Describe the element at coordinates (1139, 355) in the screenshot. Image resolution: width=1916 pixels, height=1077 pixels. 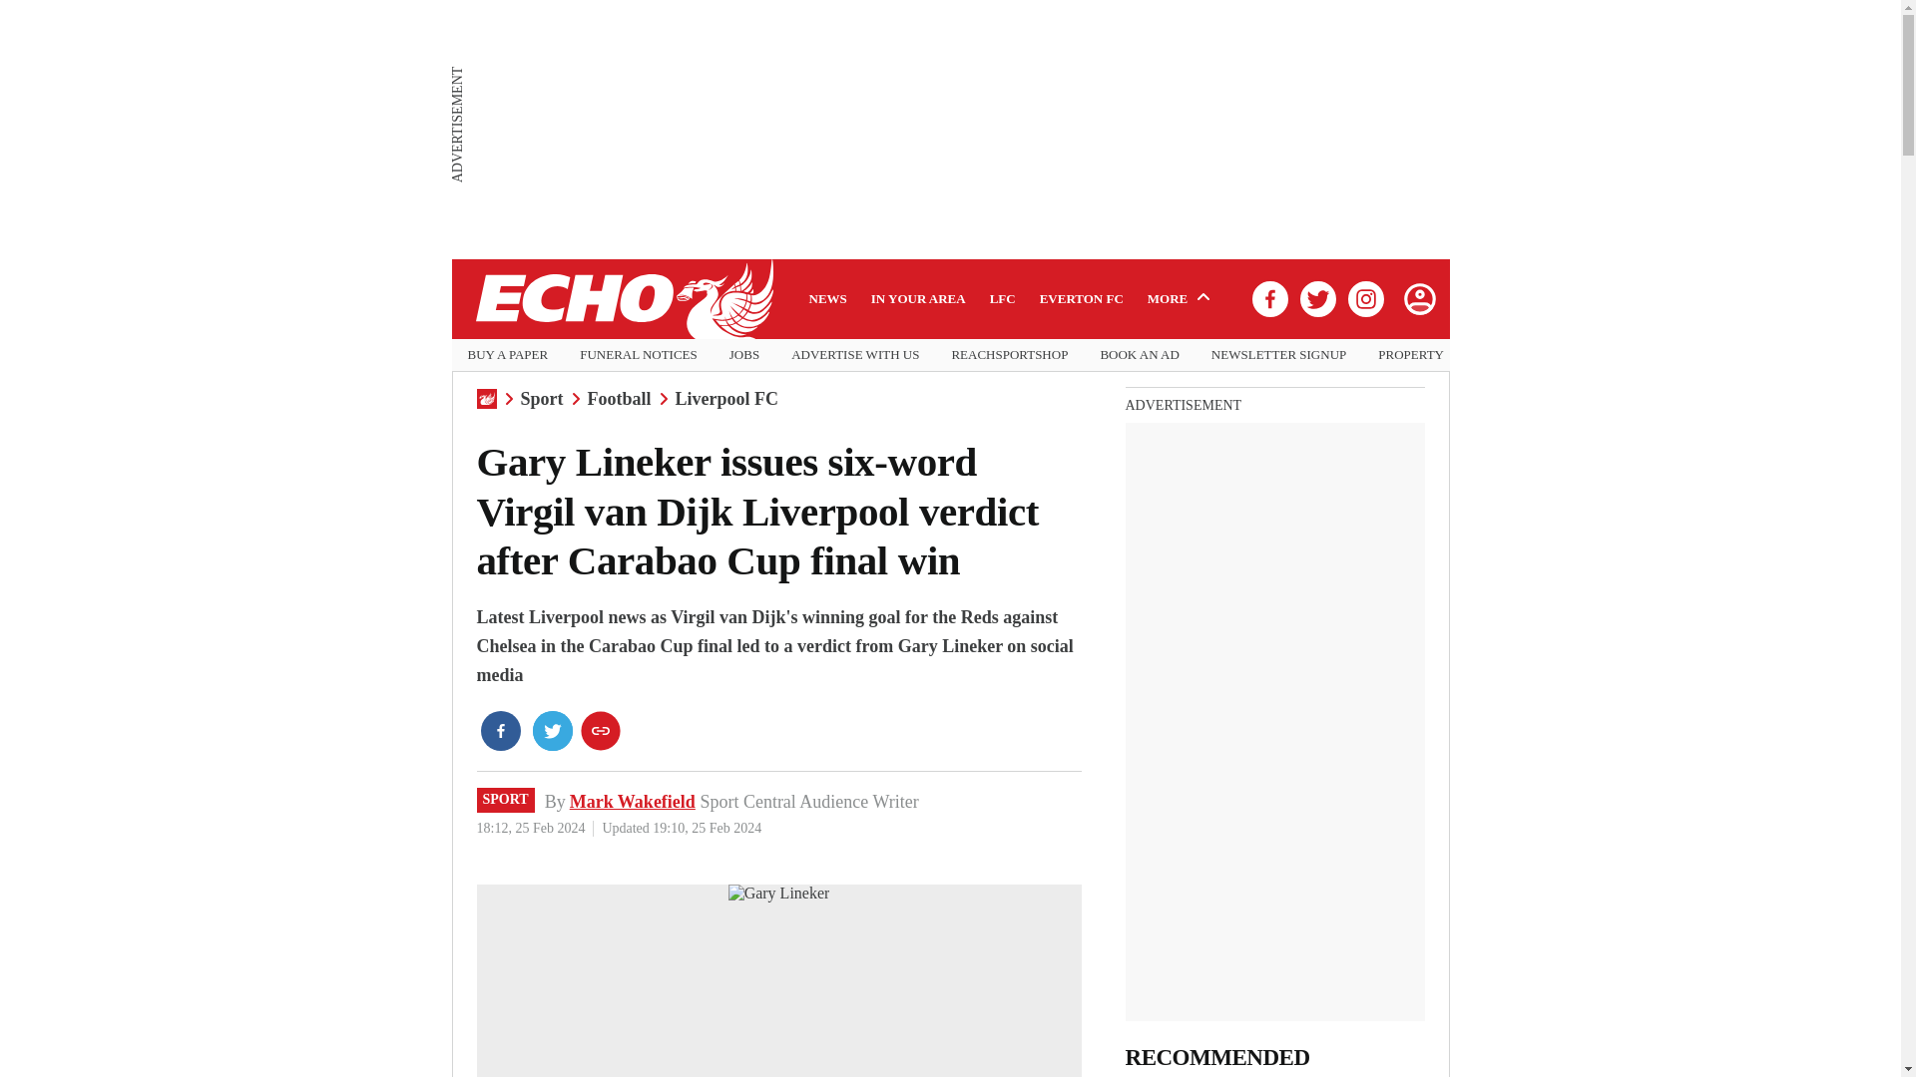
I see `BOOK AN AD` at that location.